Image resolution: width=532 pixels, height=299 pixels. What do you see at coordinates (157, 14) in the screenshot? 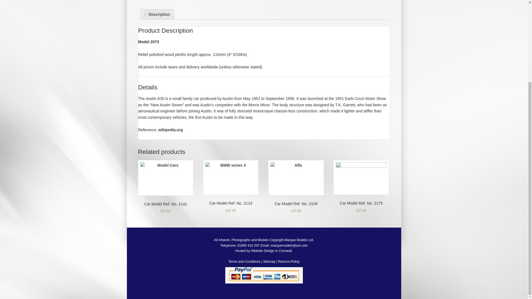
I see `Description` at bounding box center [157, 14].